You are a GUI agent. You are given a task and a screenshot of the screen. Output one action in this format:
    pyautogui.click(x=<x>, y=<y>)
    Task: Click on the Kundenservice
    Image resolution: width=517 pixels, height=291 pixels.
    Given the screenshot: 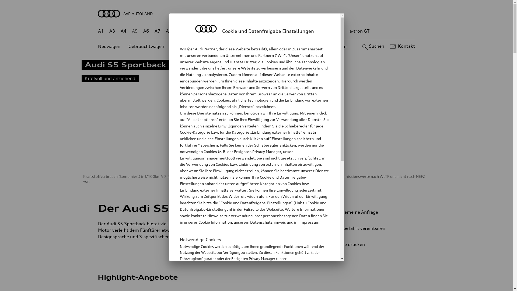 What is the action you would take?
    pyautogui.click(x=260, y=46)
    